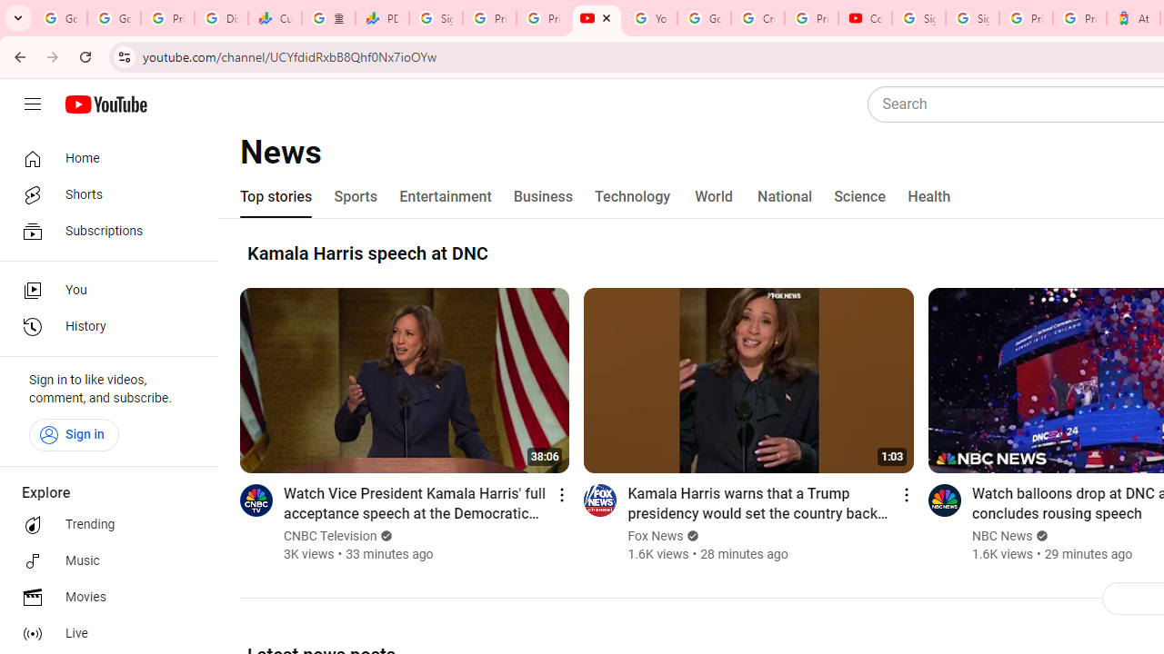 The width and height of the screenshot is (1164, 654). What do you see at coordinates (859, 196) in the screenshot?
I see `Science` at bounding box center [859, 196].